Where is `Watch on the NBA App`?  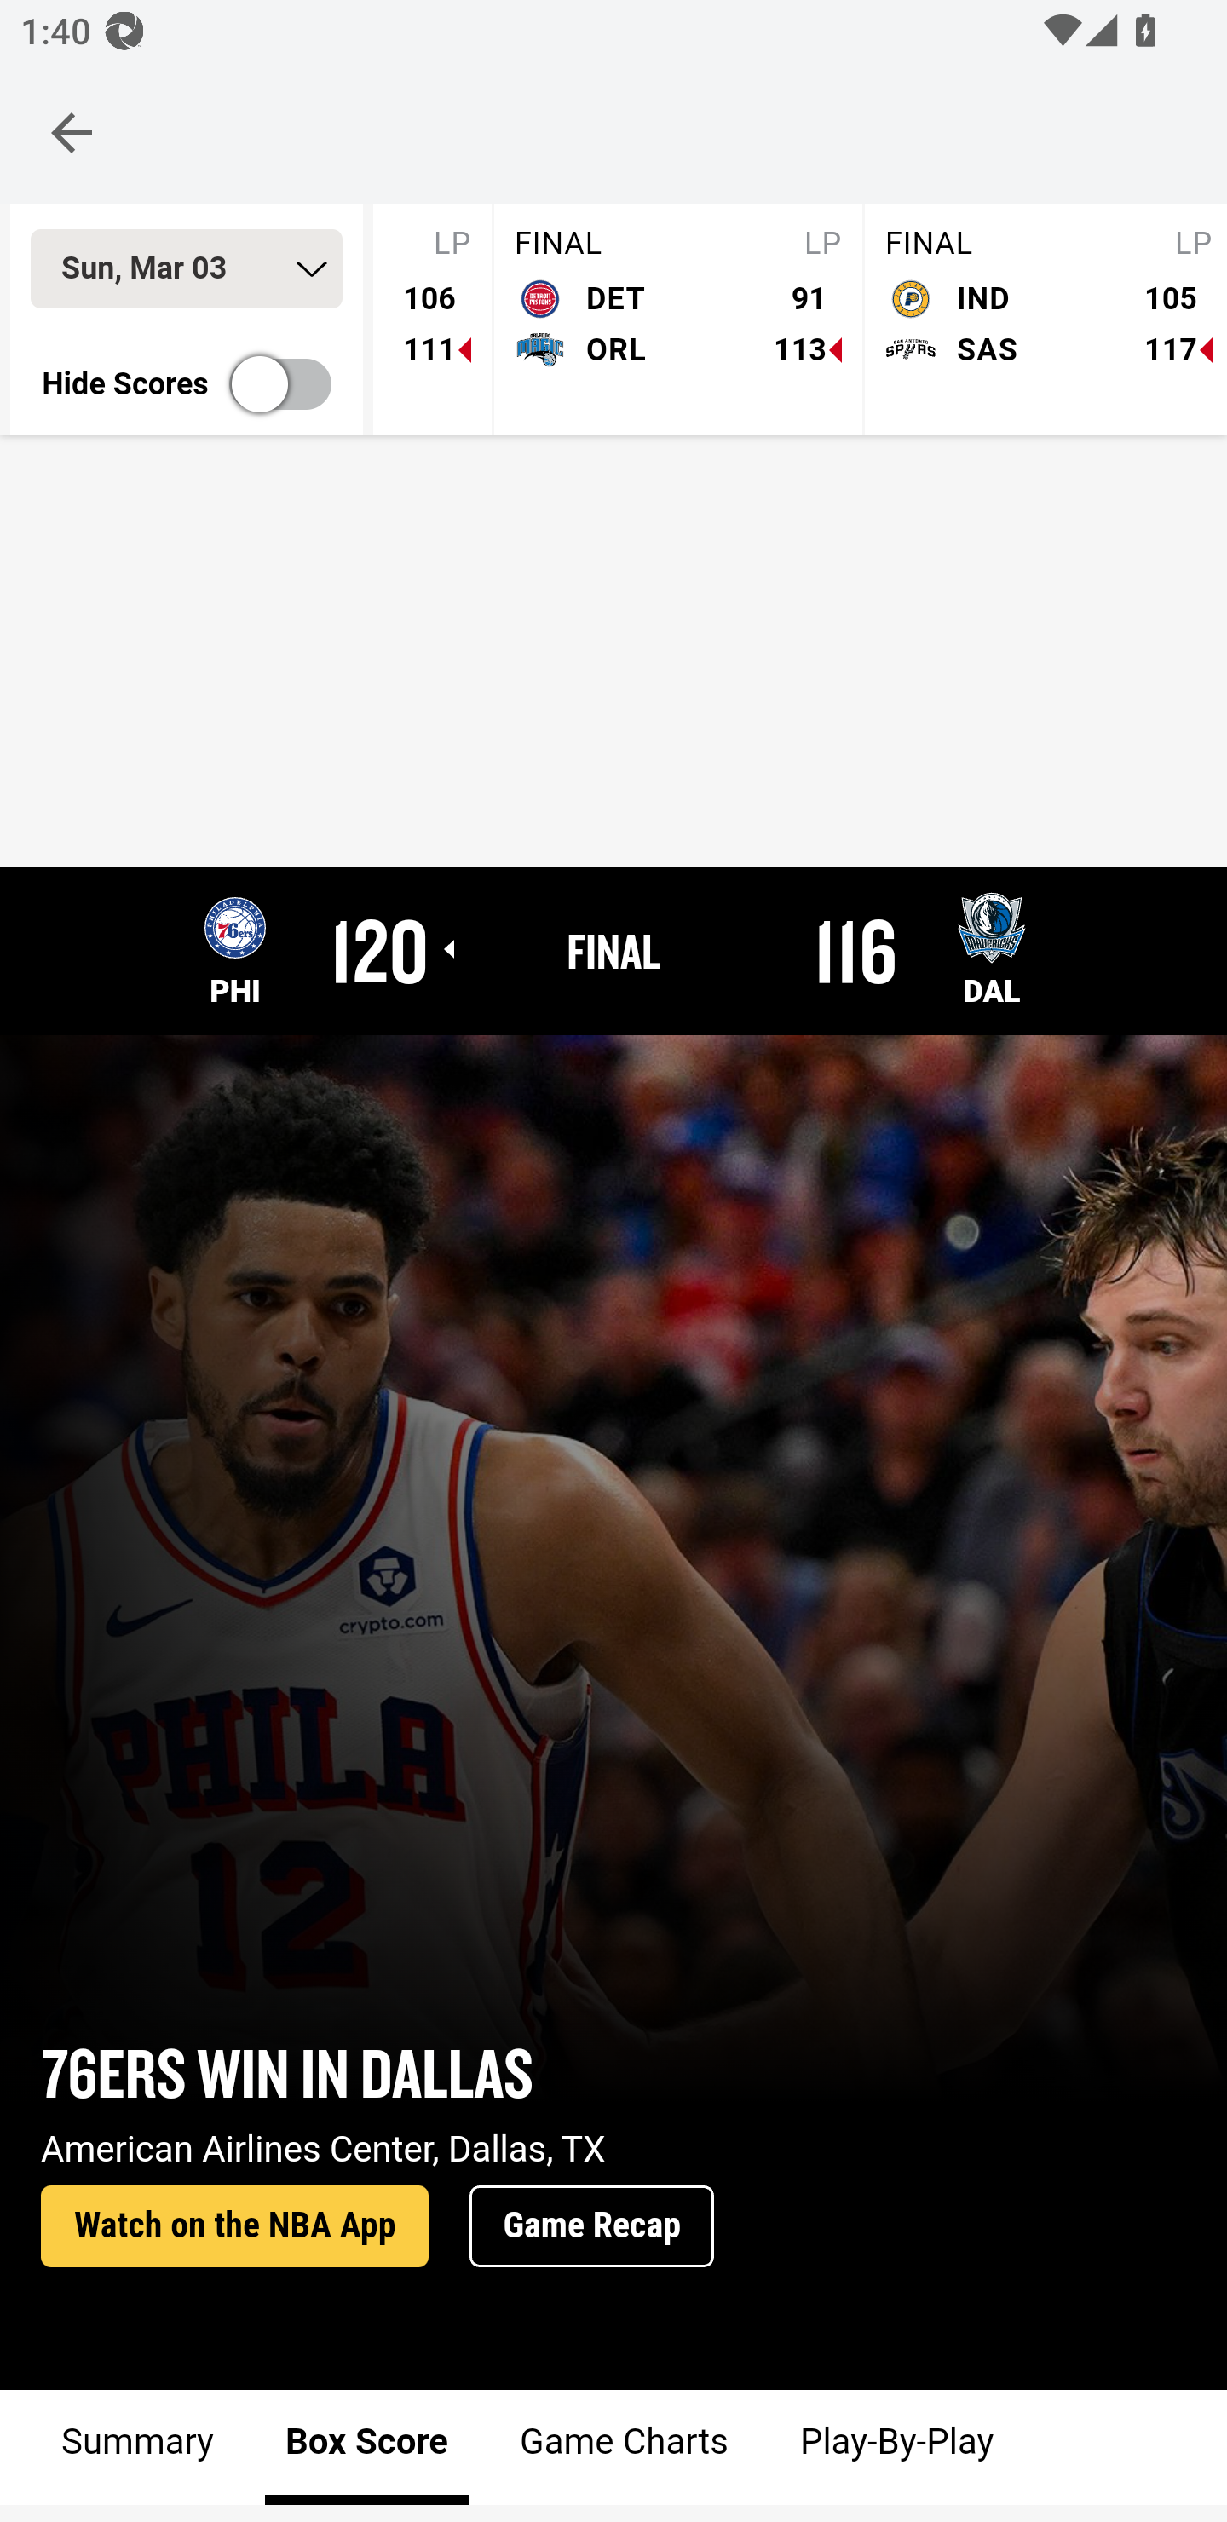
Watch on the NBA App is located at coordinates (234, 2227).